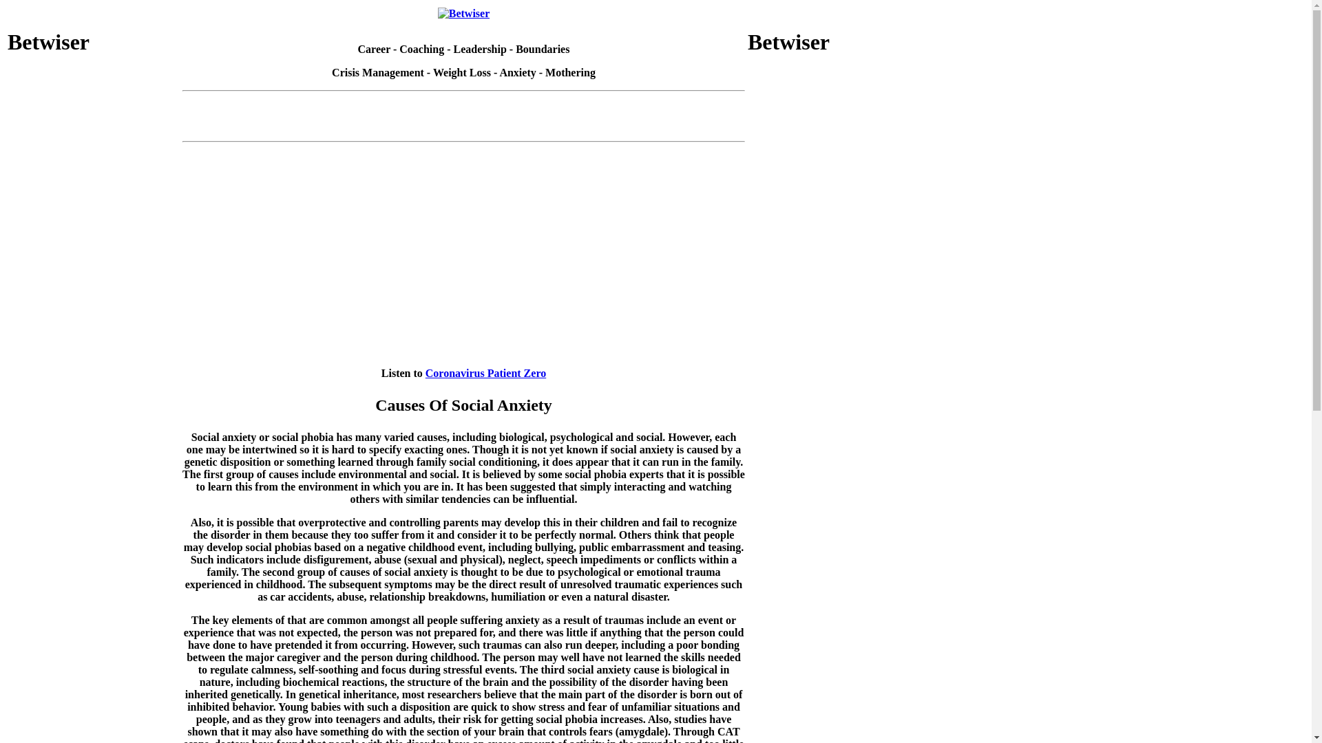 The image size is (1322, 743). I want to click on Anxiety, so click(517, 73).